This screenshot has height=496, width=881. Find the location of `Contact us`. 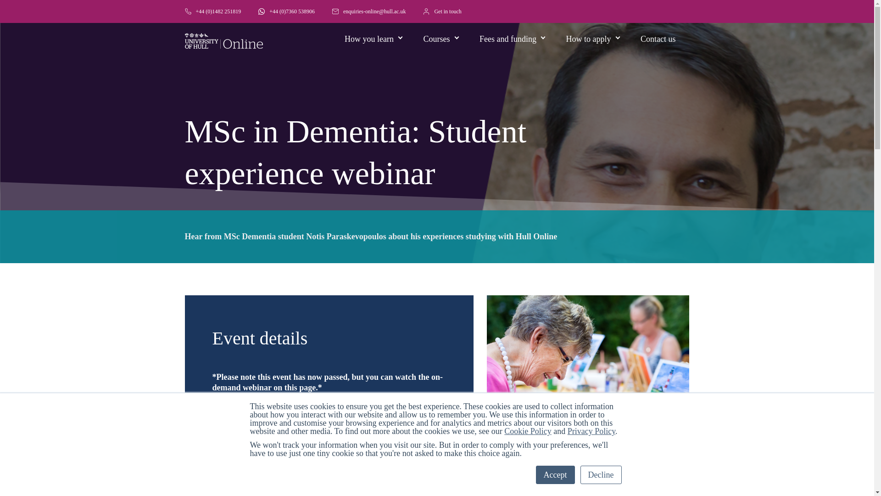

Contact us is located at coordinates (658, 28).